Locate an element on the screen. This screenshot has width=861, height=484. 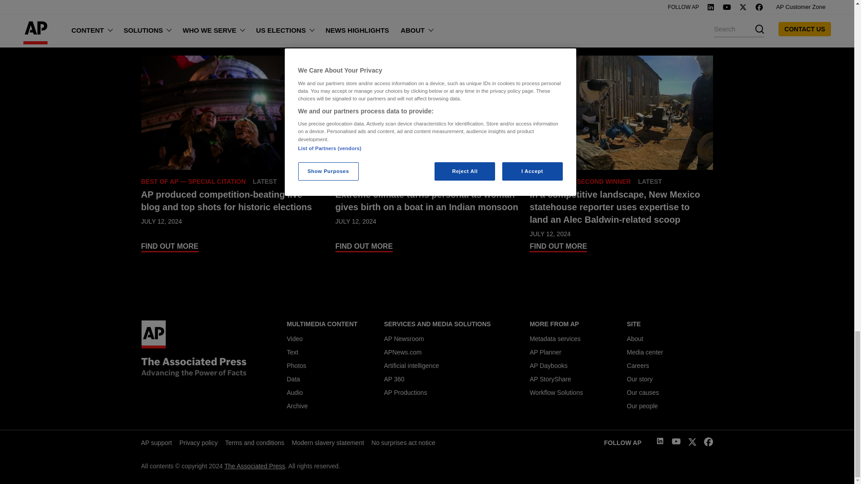
Linkedin is located at coordinates (660, 442).